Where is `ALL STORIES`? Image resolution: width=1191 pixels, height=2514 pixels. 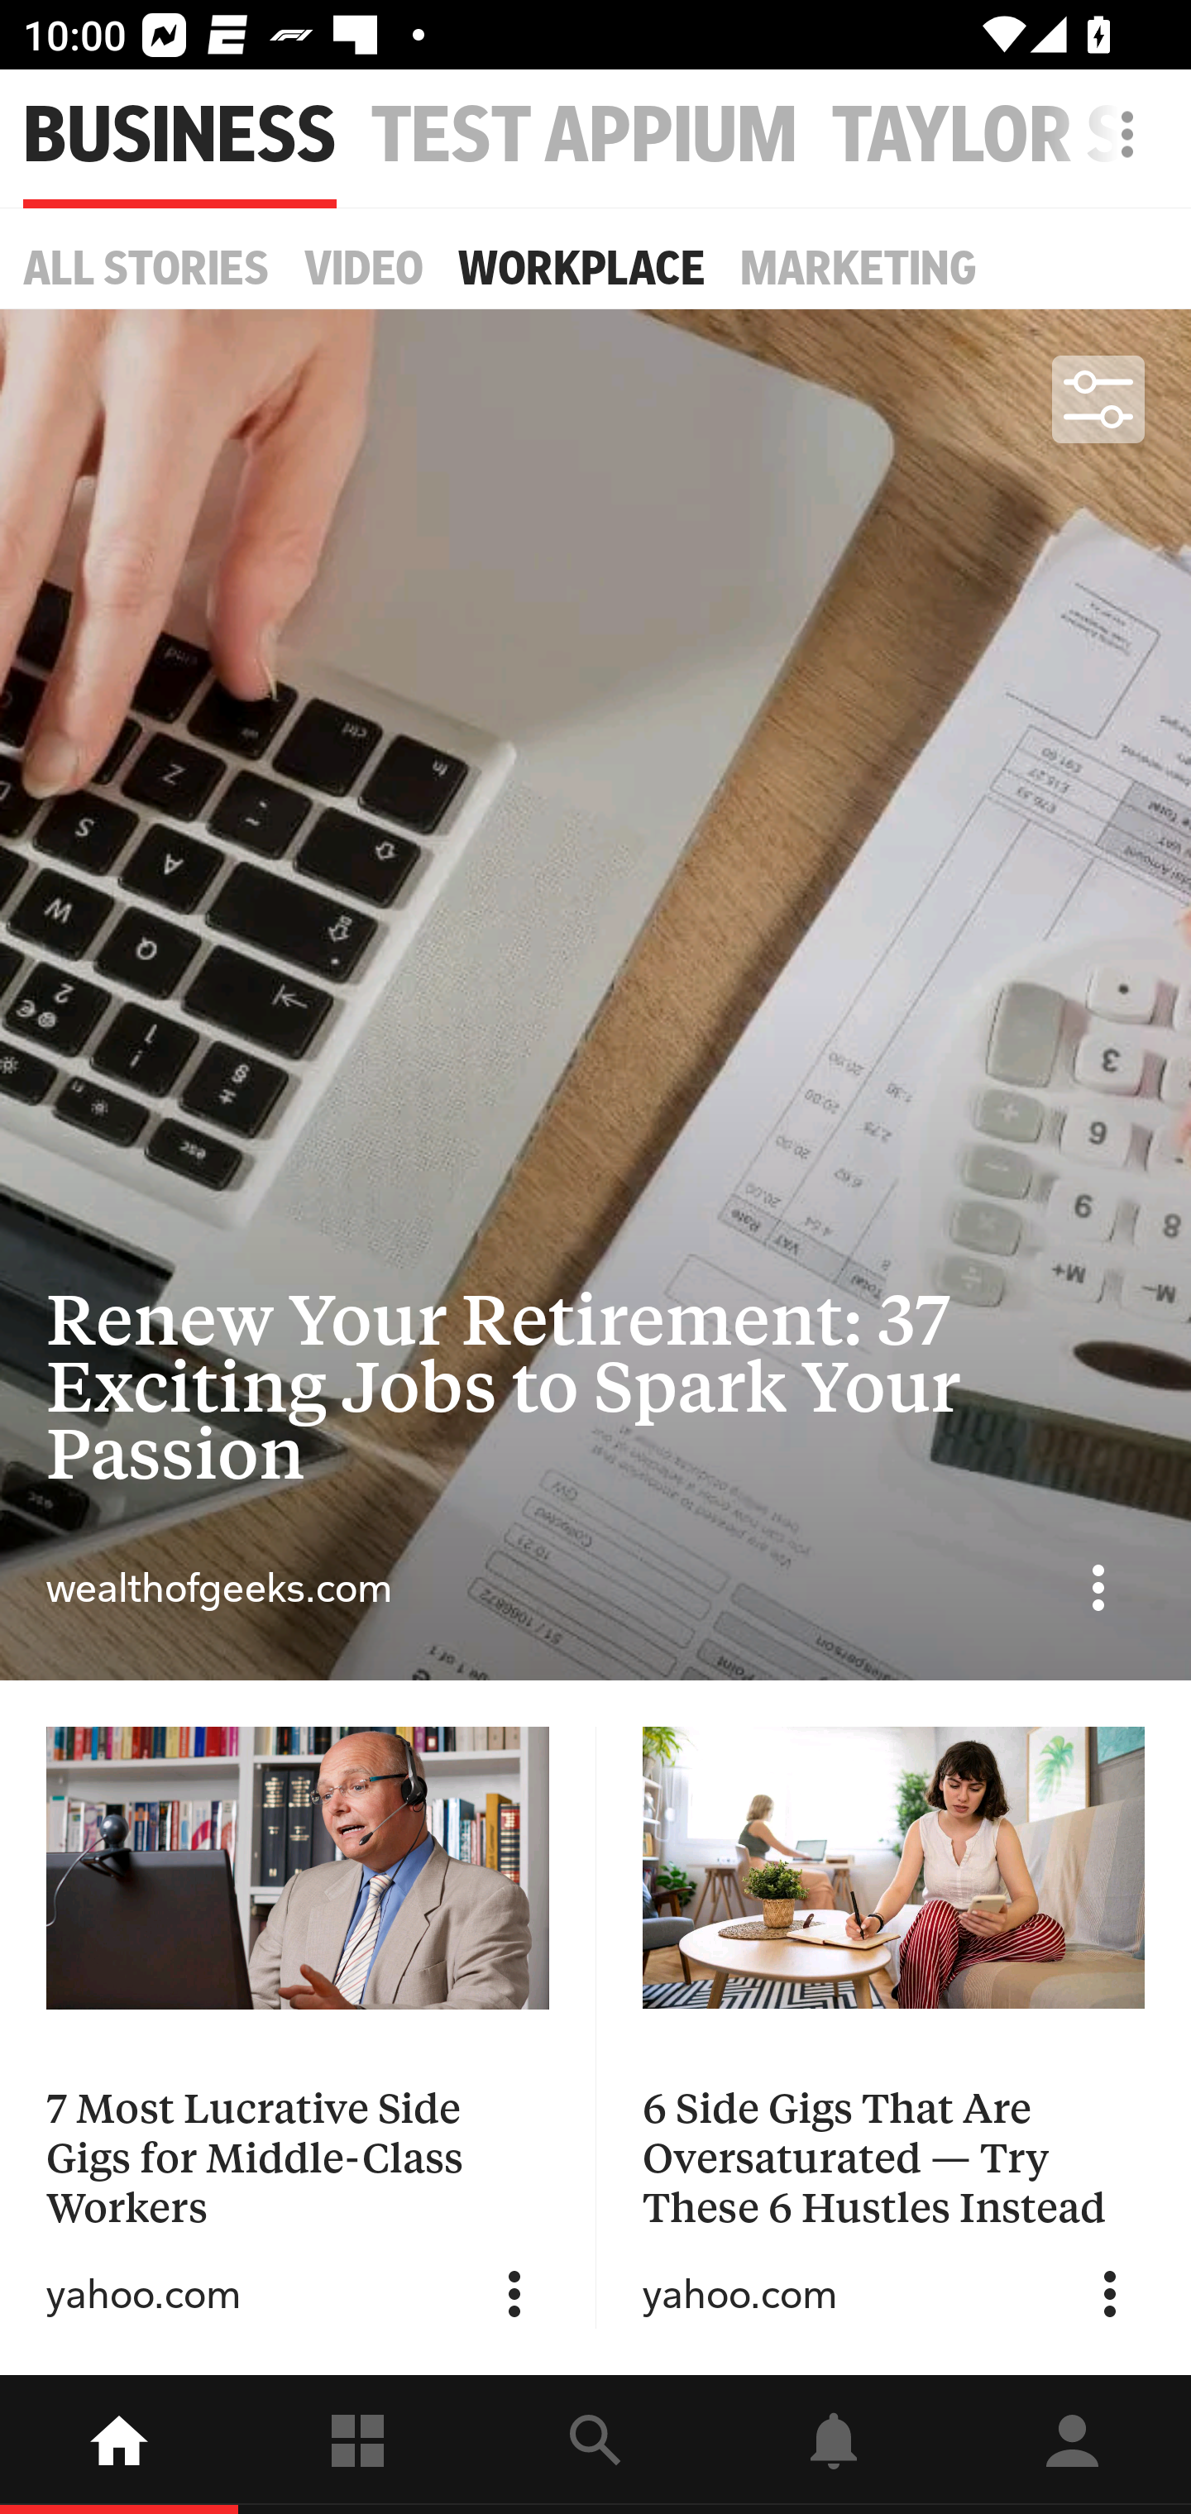
ALL STORIES is located at coordinates (146, 267).